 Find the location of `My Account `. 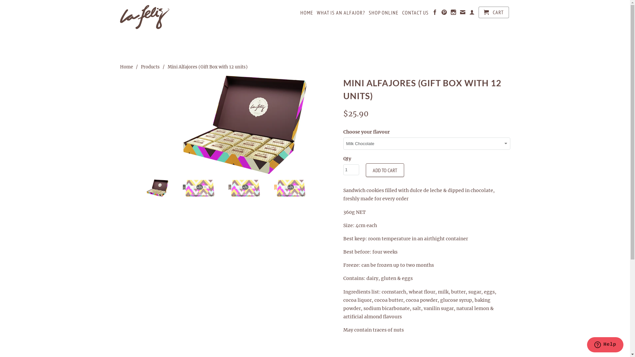

My Account  is located at coordinates (472, 14).